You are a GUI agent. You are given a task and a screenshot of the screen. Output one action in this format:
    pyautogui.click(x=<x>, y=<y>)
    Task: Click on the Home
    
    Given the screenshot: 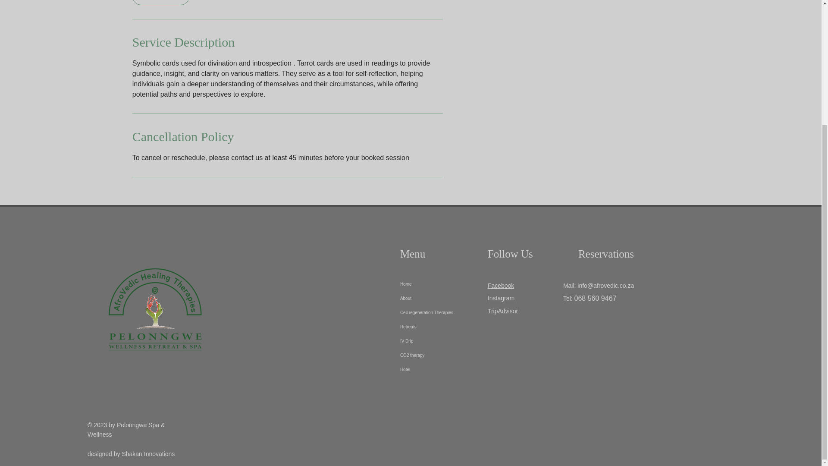 What is the action you would take?
    pyautogui.click(x=436, y=284)
    